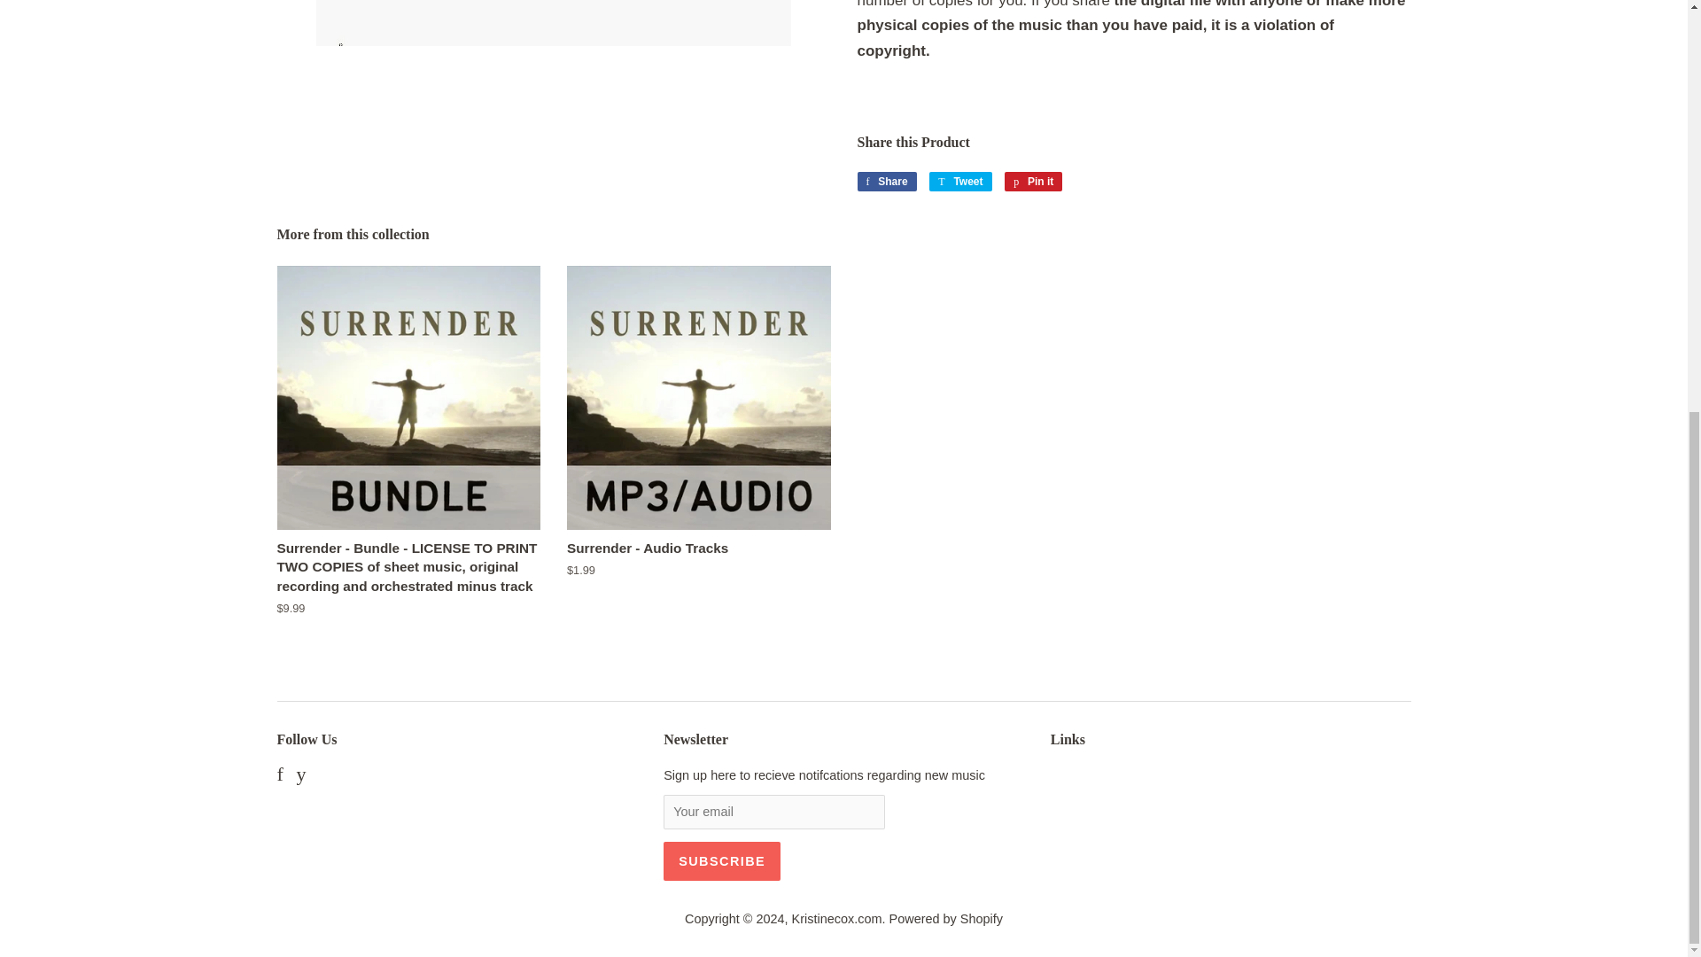 The height and width of the screenshot is (957, 1701). What do you see at coordinates (1033, 182) in the screenshot?
I see `Pin on Pinterest` at bounding box center [1033, 182].